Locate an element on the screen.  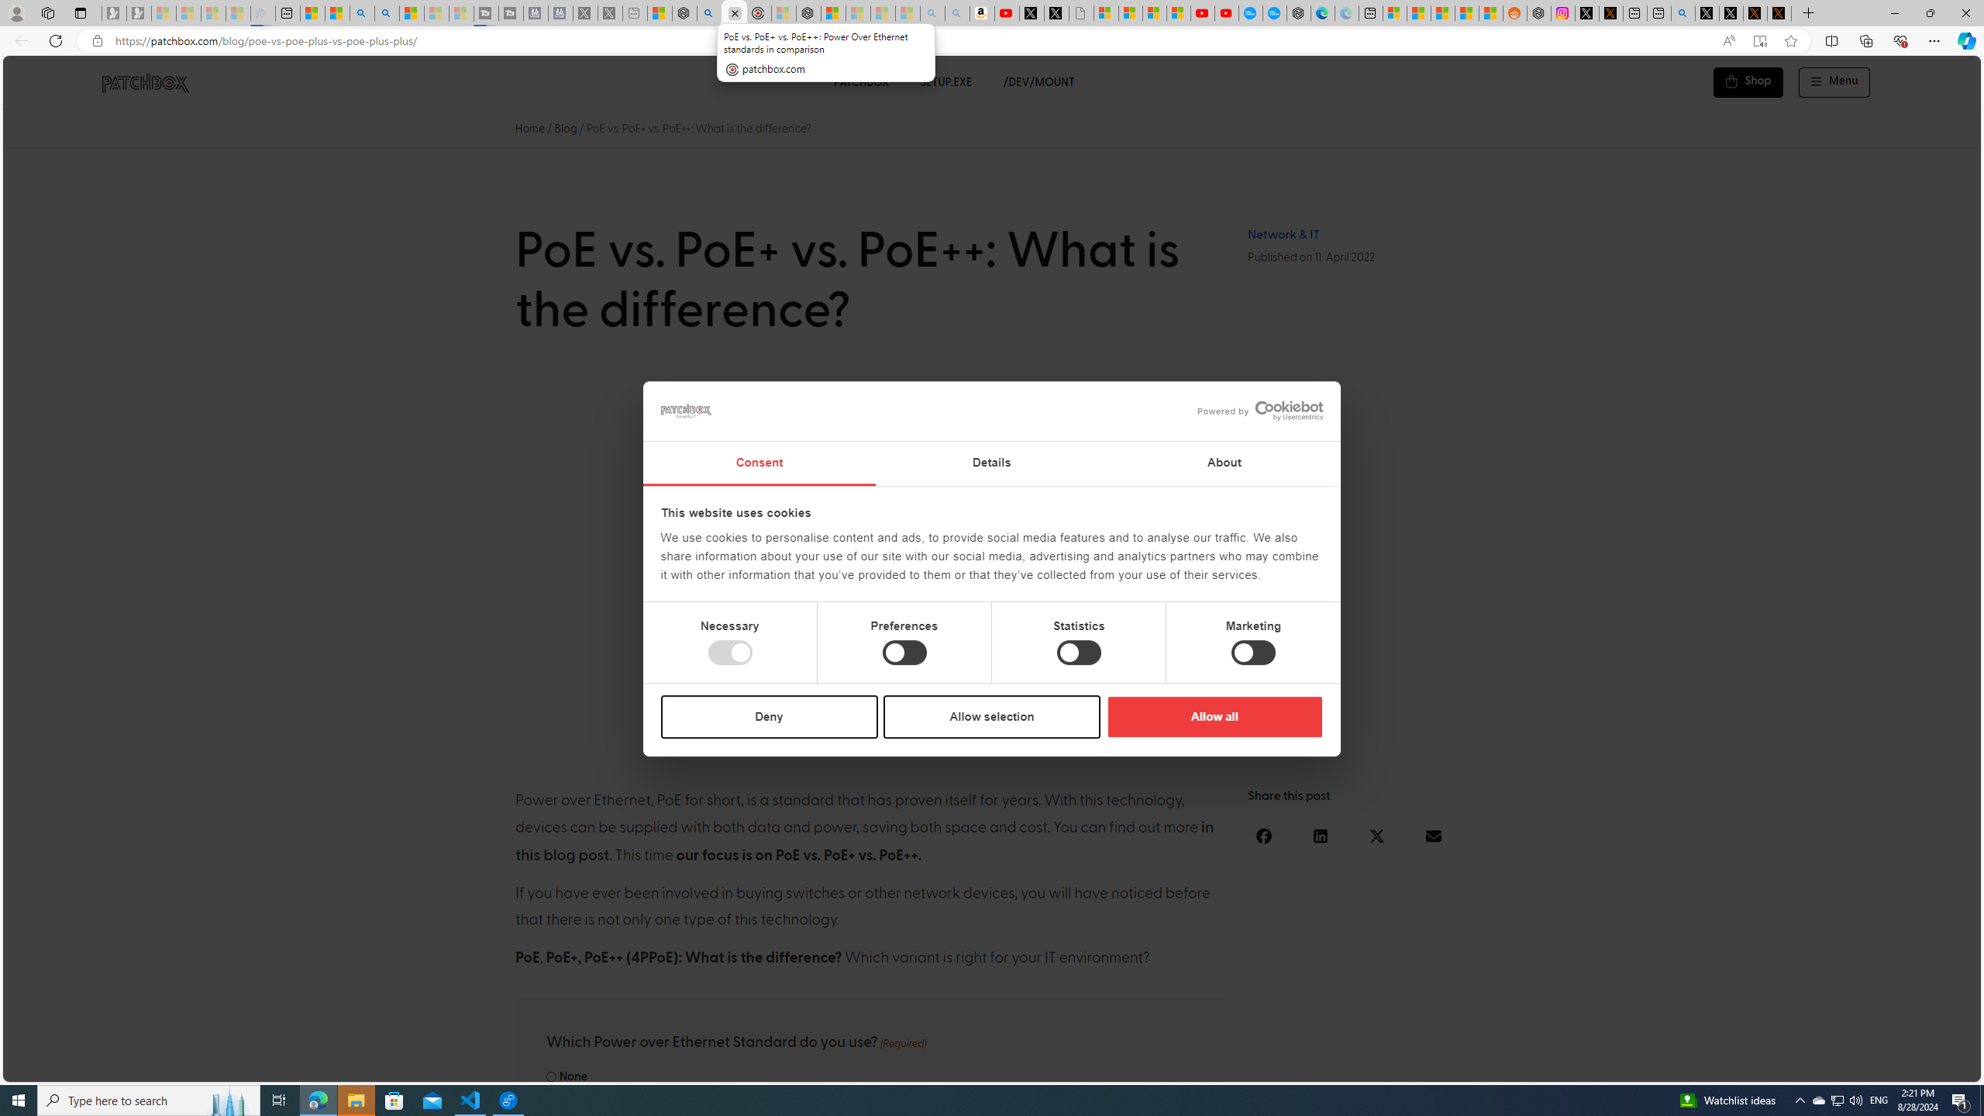
Language switcher : Finnish is located at coordinates (1896, 1067).